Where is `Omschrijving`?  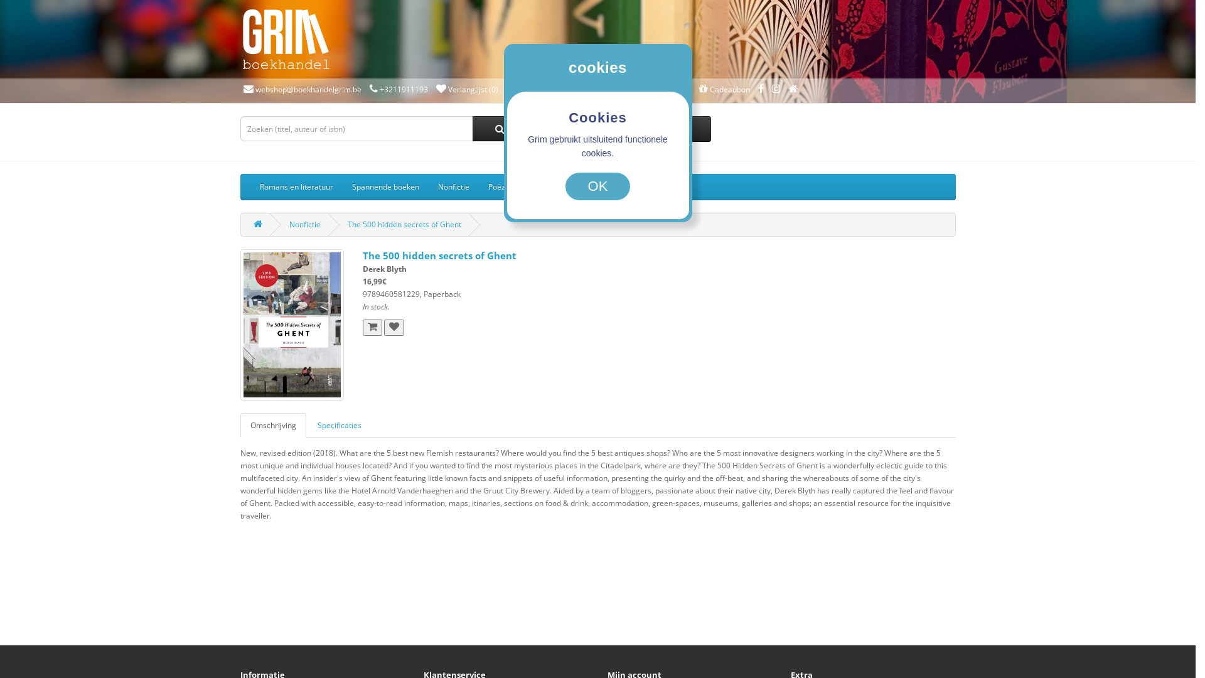
Omschrijving is located at coordinates (272, 426).